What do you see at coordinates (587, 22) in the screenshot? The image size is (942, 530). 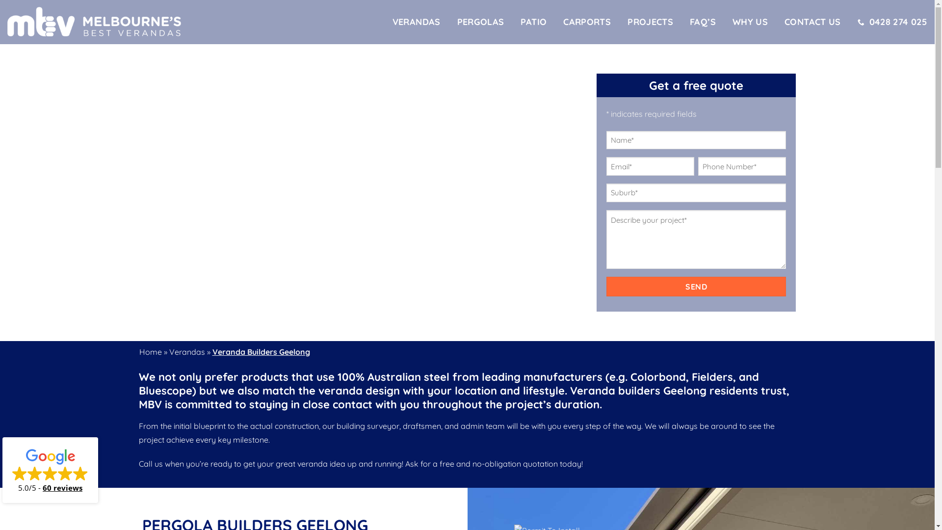 I see `CARPORTS` at bounding box center [587, 22].